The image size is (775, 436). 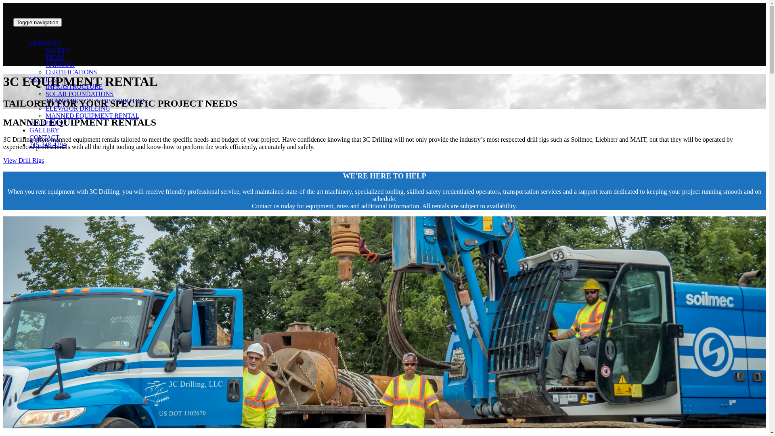 What do you see at coordinates (44, 130) in the screenshot?
I see `GALLERY` at bounding box center [44, 130].